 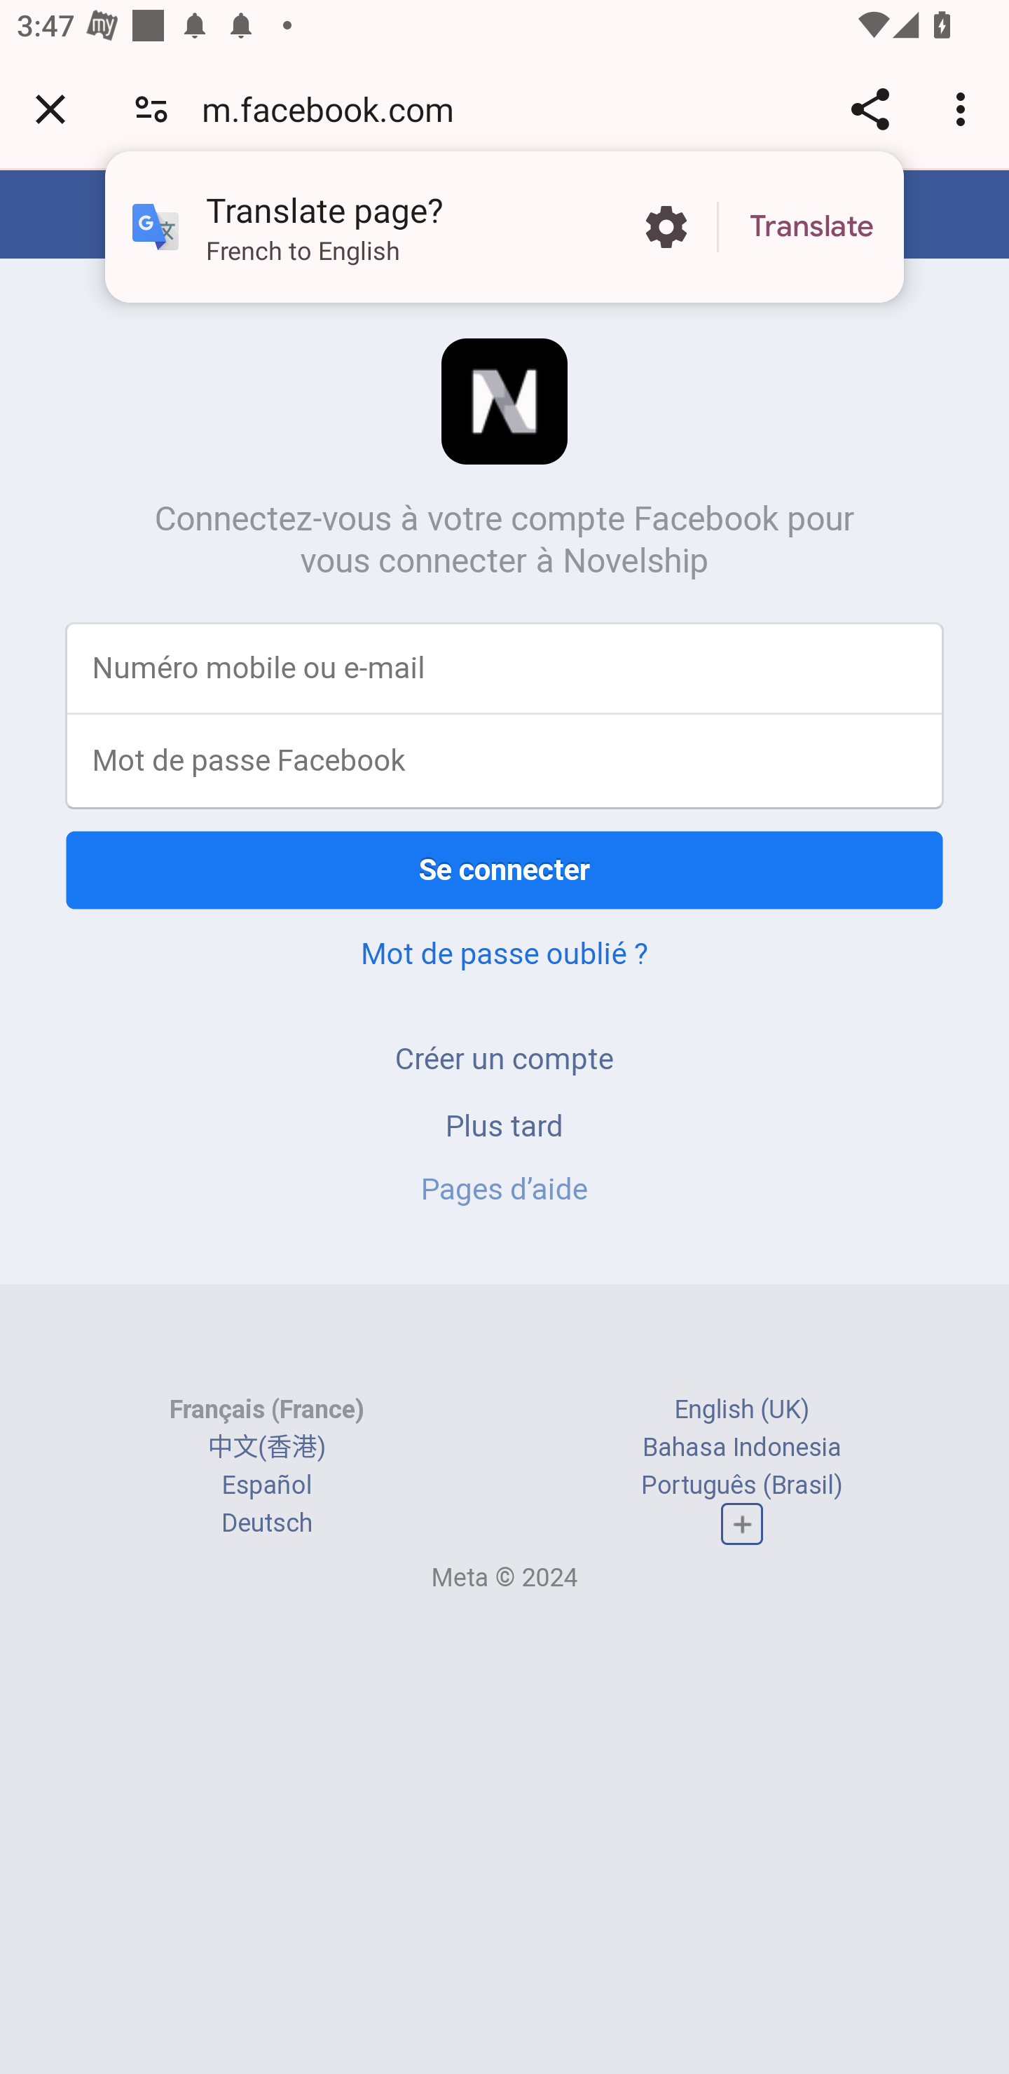 What do you see at coordinates (266, 1485) in the screenshot?
I see `Español` at bounding box center [266, 1485].